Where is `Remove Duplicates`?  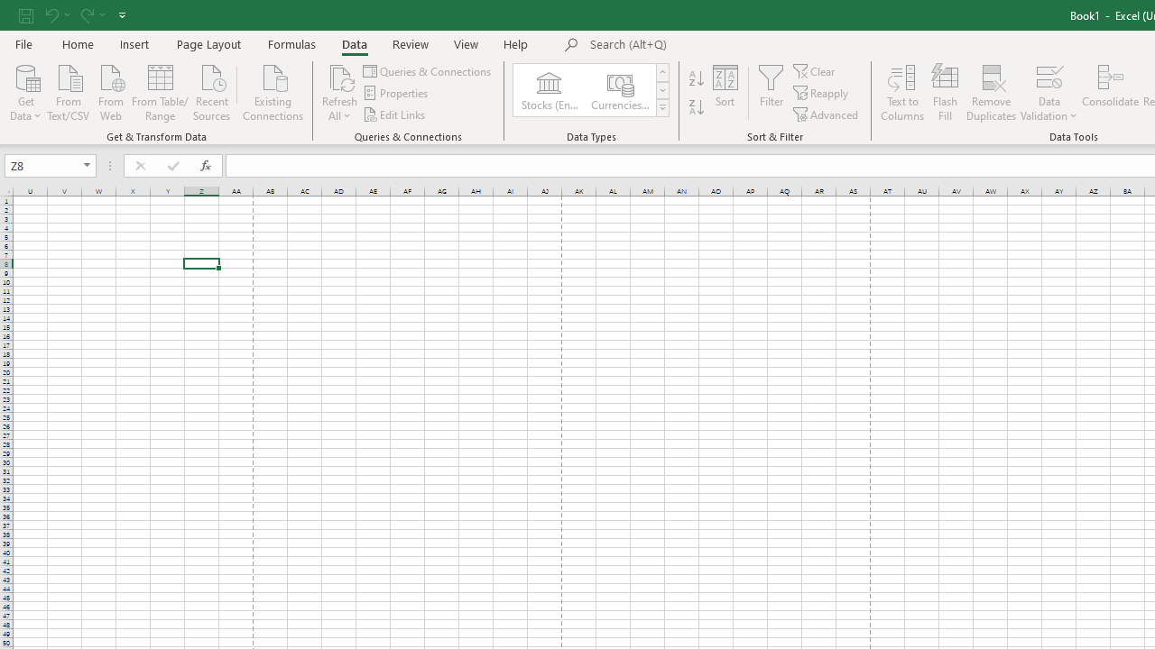
Remove Duplicates is located at coordinates (991, 92).